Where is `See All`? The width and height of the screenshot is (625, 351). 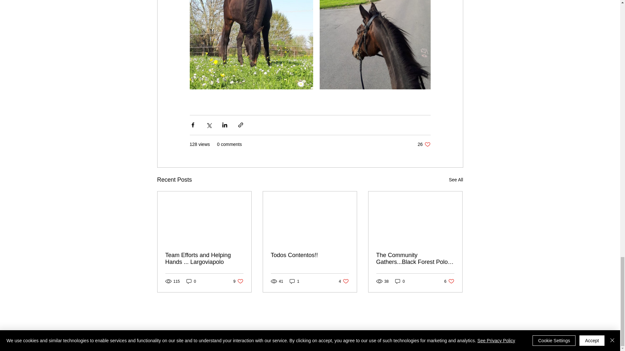
See All is located at coordinates (456, 180).